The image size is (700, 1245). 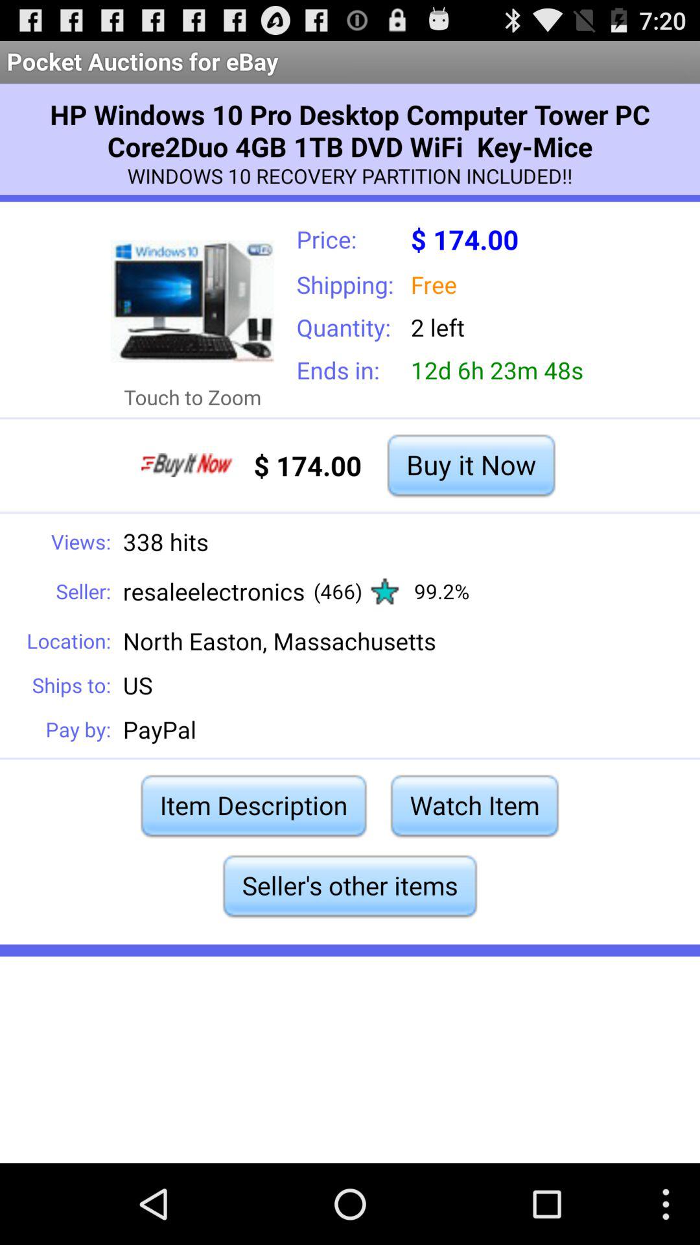 I want to click on choose item next to the watch item, so click(x=253, y=805).